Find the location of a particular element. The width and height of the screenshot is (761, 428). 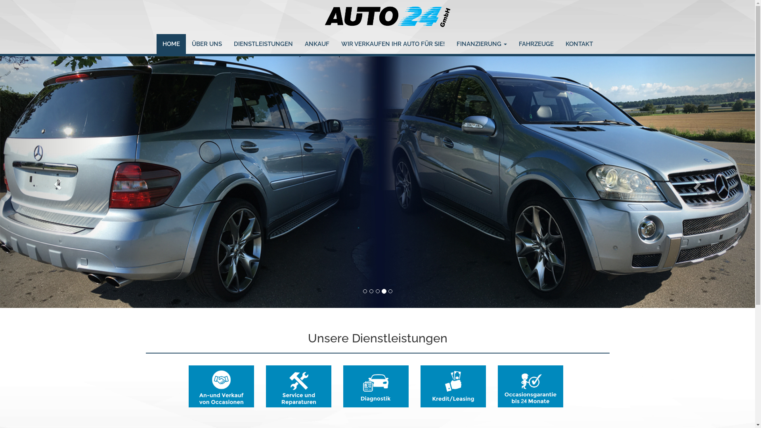

FINANZIERUNG is located at coordinates (481, 44).